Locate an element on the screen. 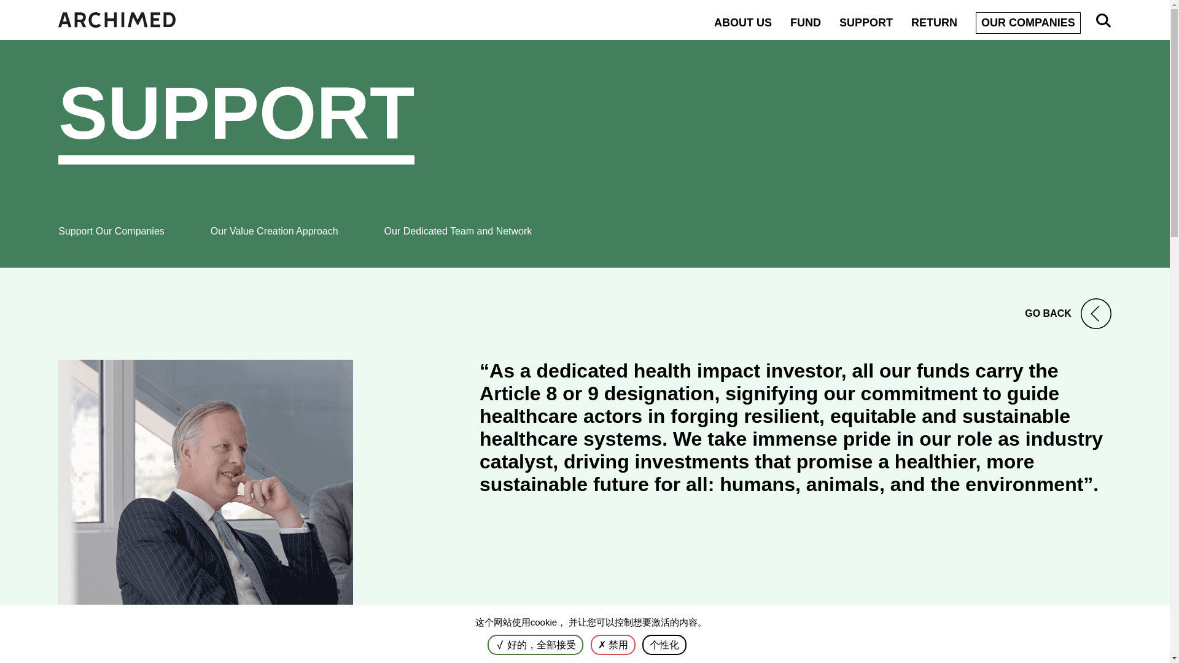  SUPPORT is located at coordinates (866, 22).